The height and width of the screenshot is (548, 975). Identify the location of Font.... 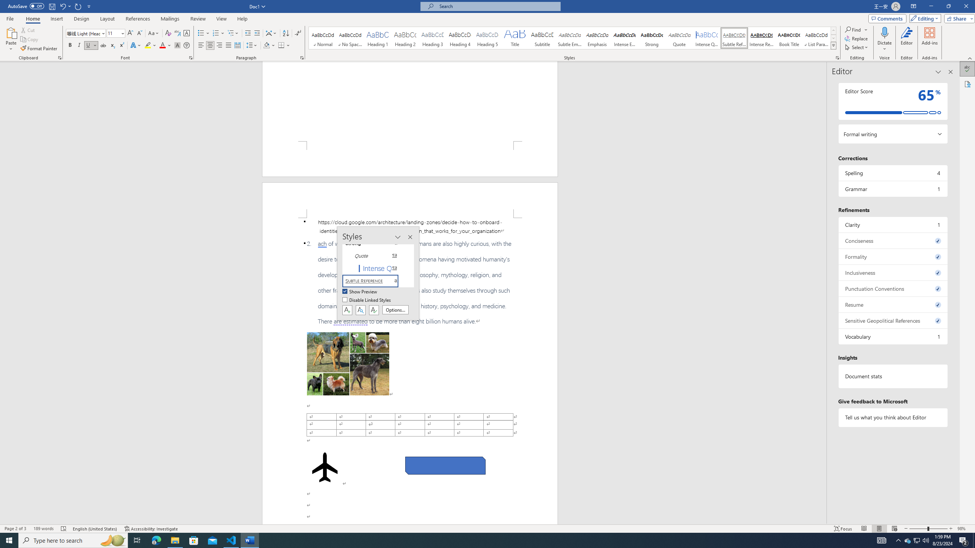
(191, 58).